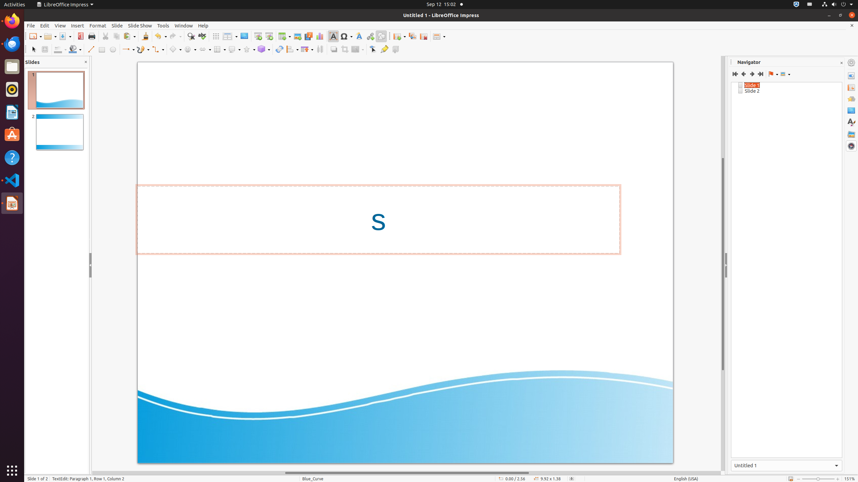  What do you see at coordinates (105, 36) in the screenshot?
I see `Cut` at bounding box center [105, 36].